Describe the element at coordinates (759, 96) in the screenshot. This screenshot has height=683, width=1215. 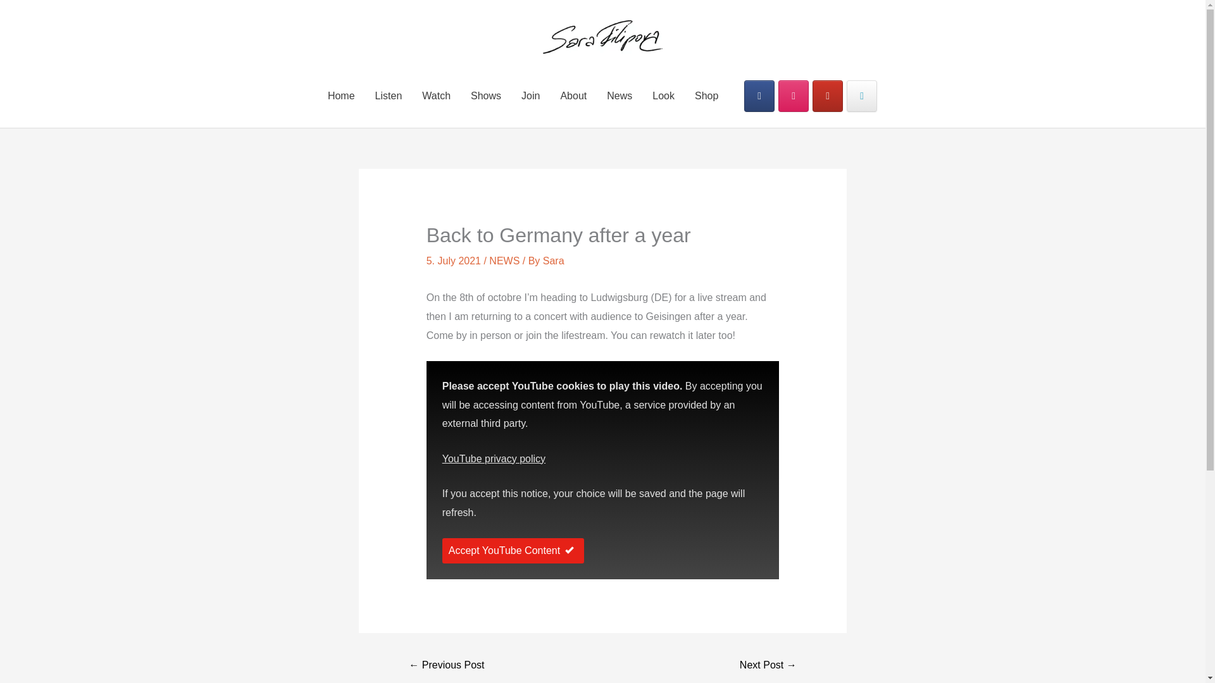
I see `Sara Filipova on Facebook` at that location.